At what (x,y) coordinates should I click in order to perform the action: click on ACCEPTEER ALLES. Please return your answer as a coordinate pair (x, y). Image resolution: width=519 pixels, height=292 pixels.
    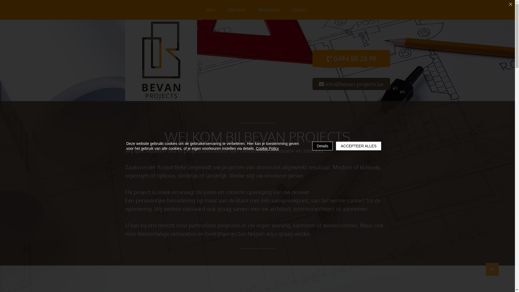
    Looking at the image, I should click on (358, 146).